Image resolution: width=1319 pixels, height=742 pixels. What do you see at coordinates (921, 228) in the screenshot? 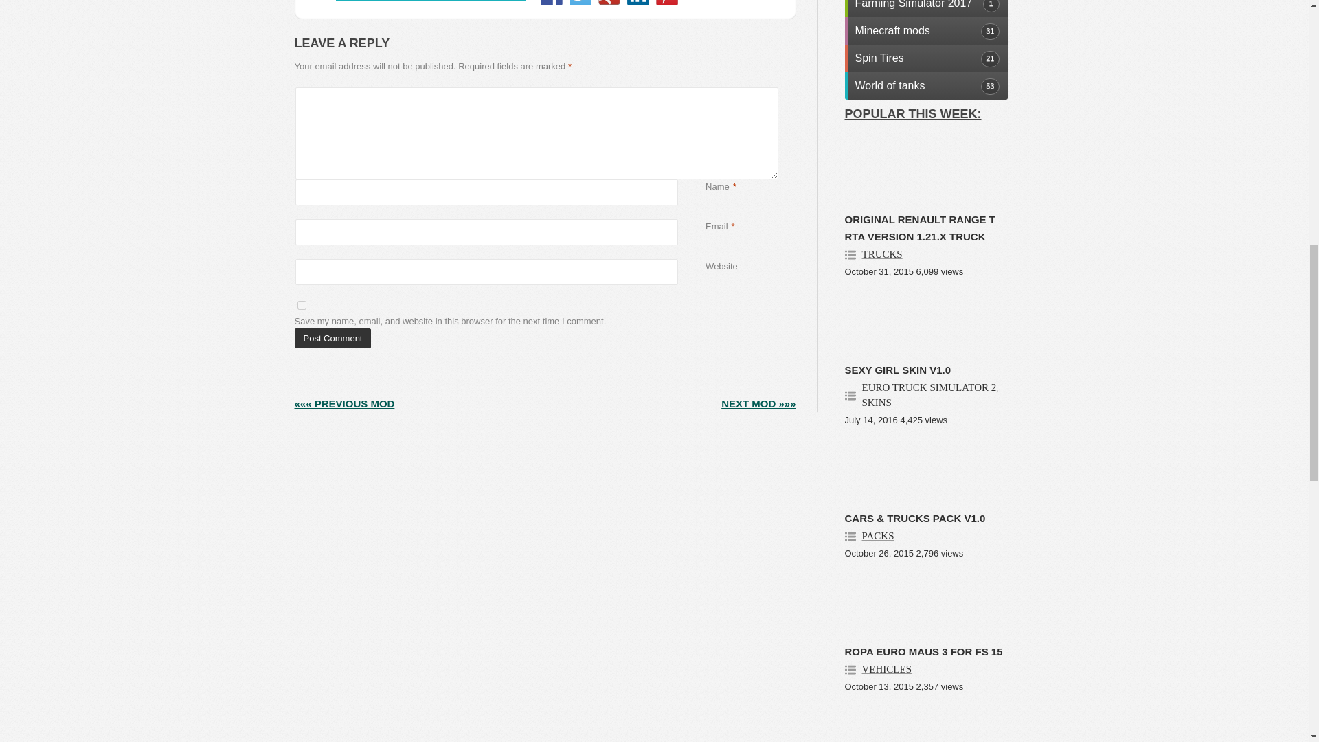
I see `ORIGINAL RENAULT RANGE T RTA VERSION 1.21.X TRUCK` at bounding box center [921, 228].